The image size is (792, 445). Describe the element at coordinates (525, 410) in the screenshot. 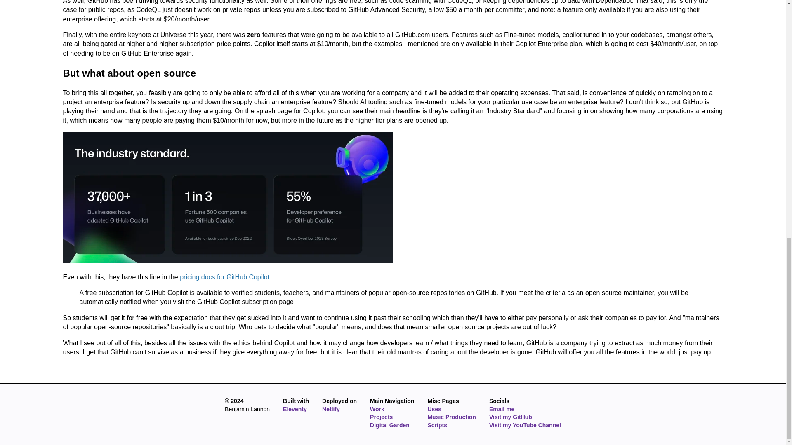

I see `Email me` at that location.